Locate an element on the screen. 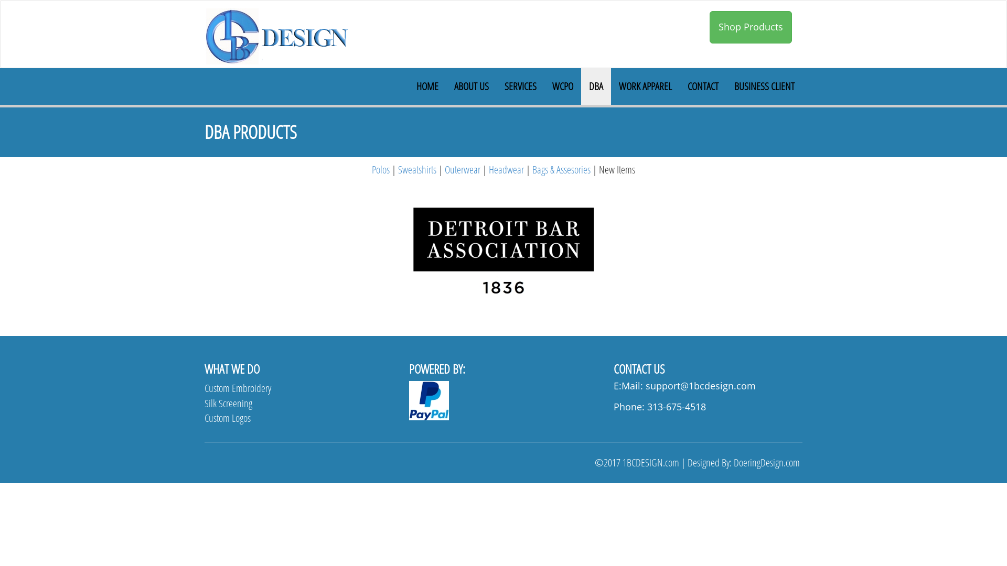  WCPO is located at coordinates (563, 86).